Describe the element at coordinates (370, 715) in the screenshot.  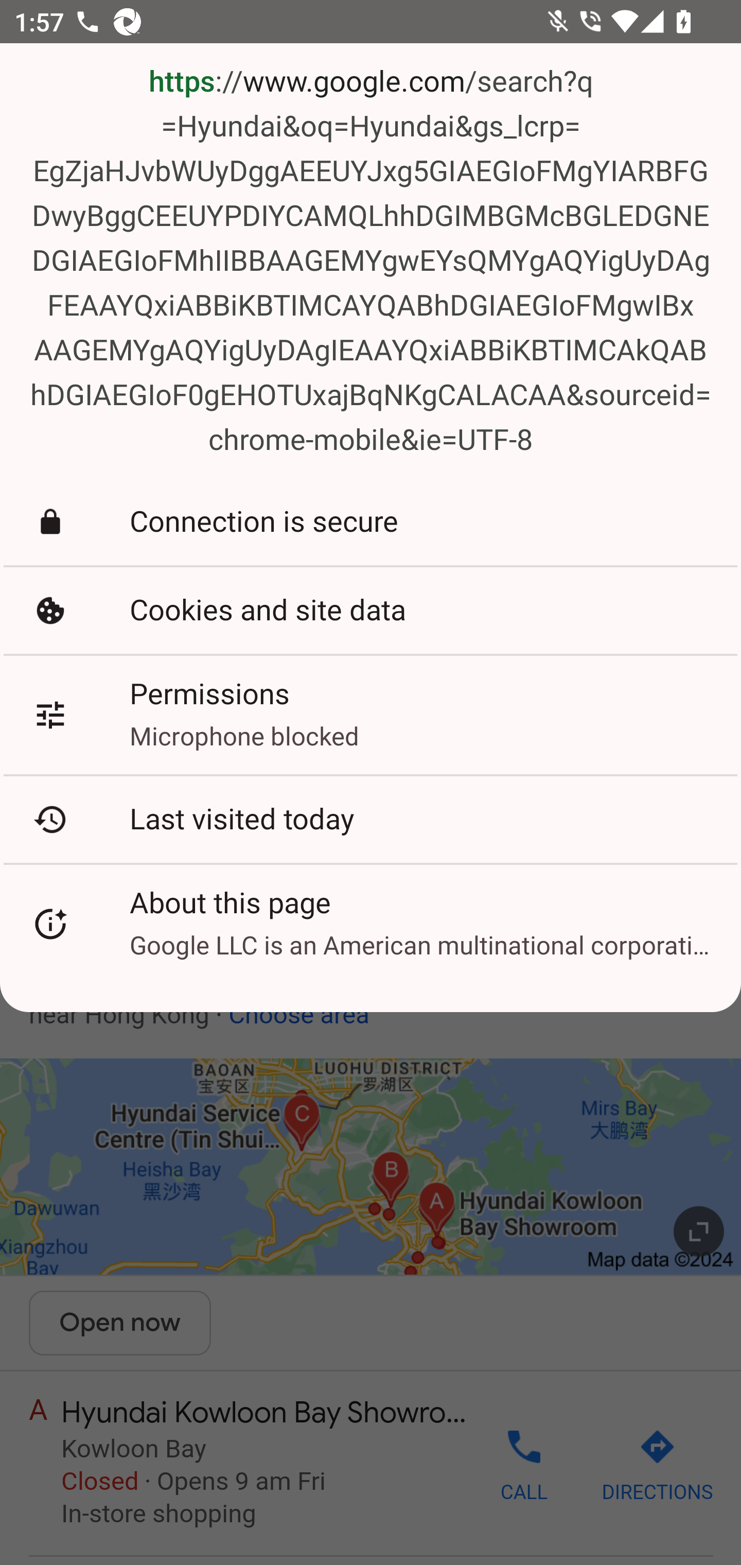
I see `Permissions Microphone blocked` at that location.